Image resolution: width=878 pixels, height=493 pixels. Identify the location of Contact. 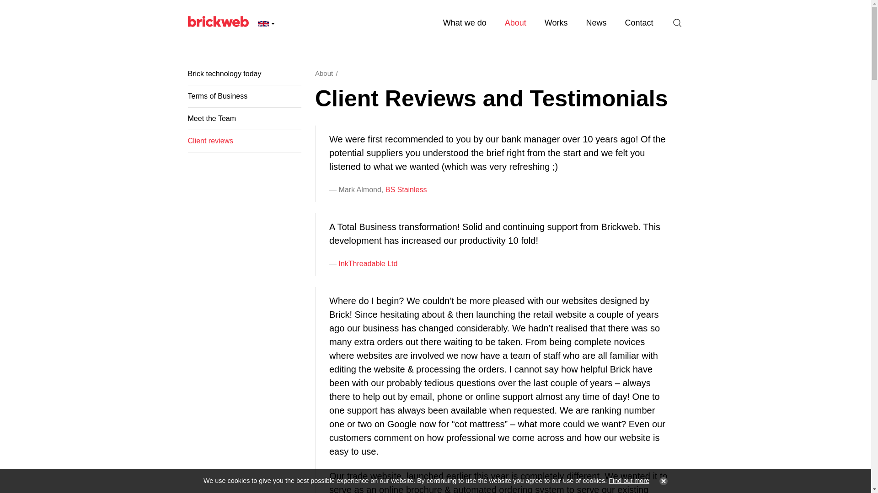
(638, 23).